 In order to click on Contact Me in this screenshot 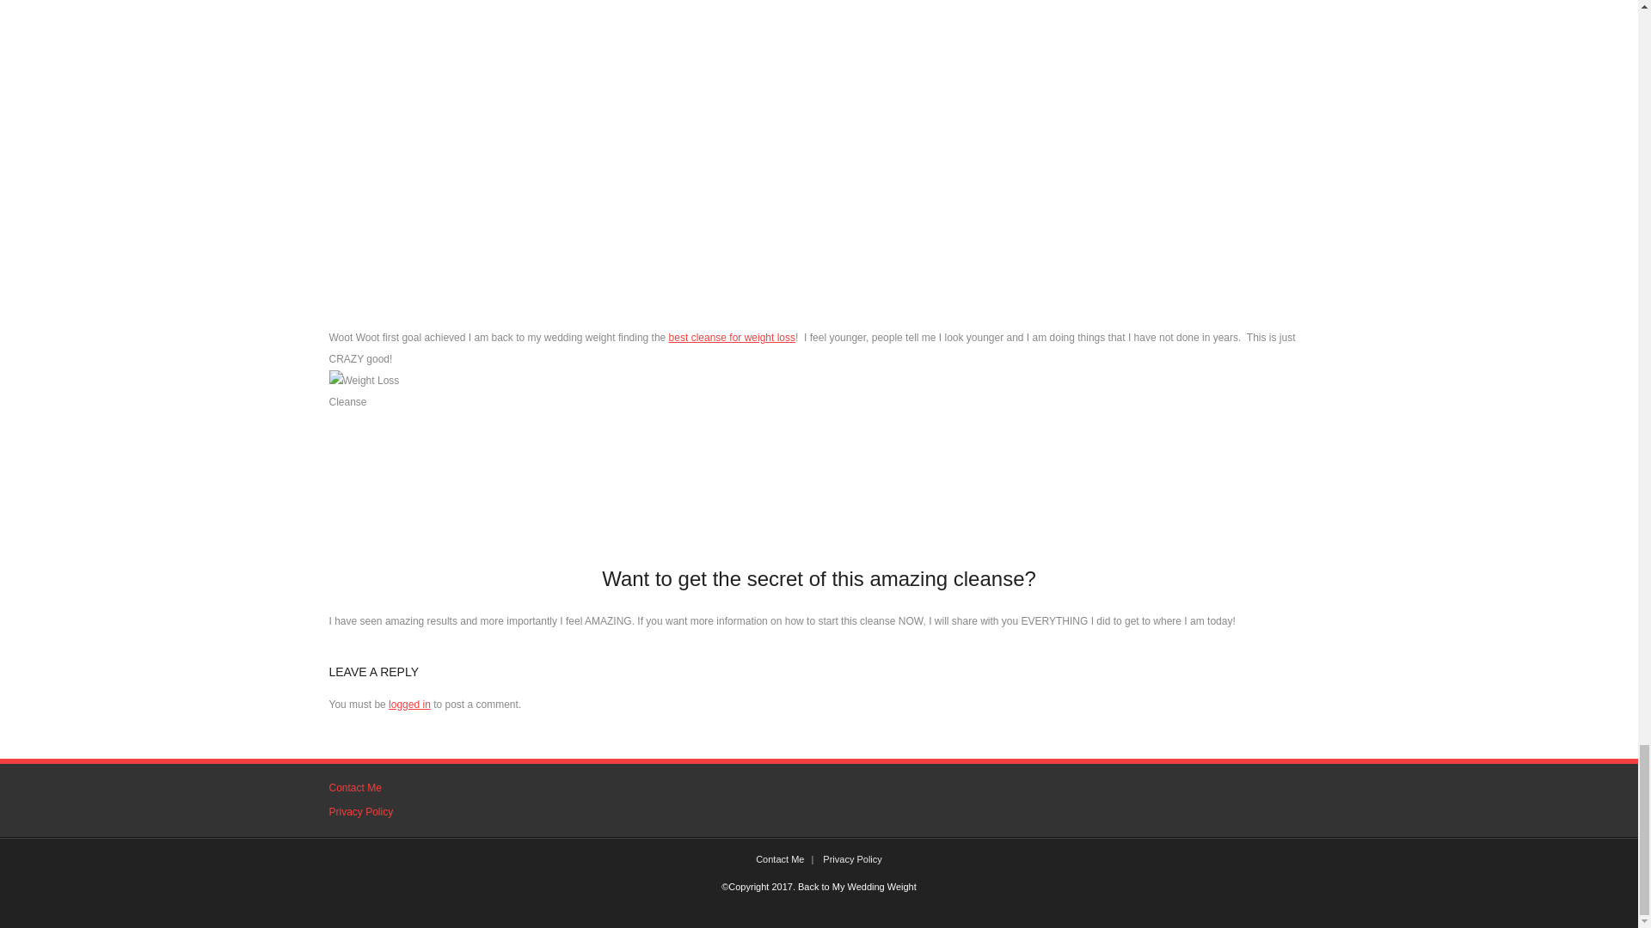, I will do `click(354, 789)`.